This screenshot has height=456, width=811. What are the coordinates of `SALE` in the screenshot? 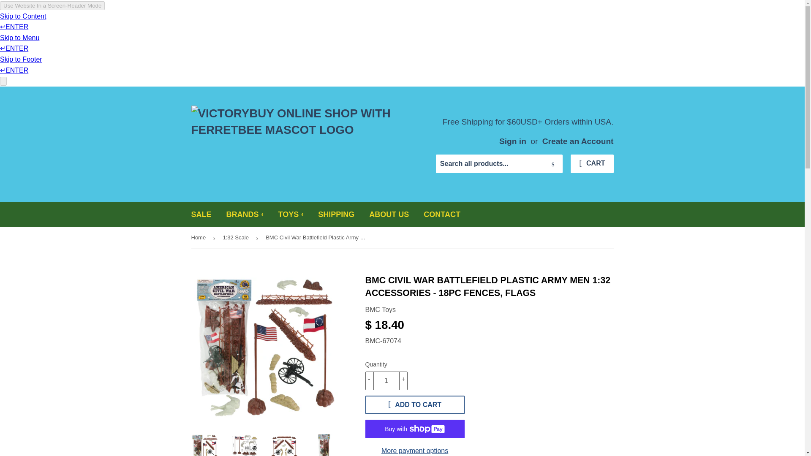 It's located at (201, 214).